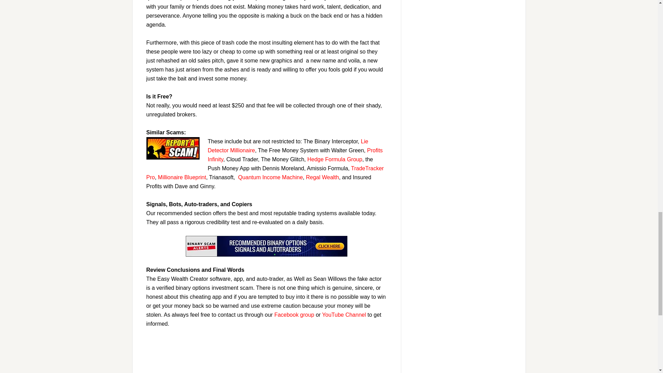 This screenshot has height=373, width=663. Describe the element at coordinates (288, 146) in the screenshot. I see `Lie Detector Millionaire` at that location.